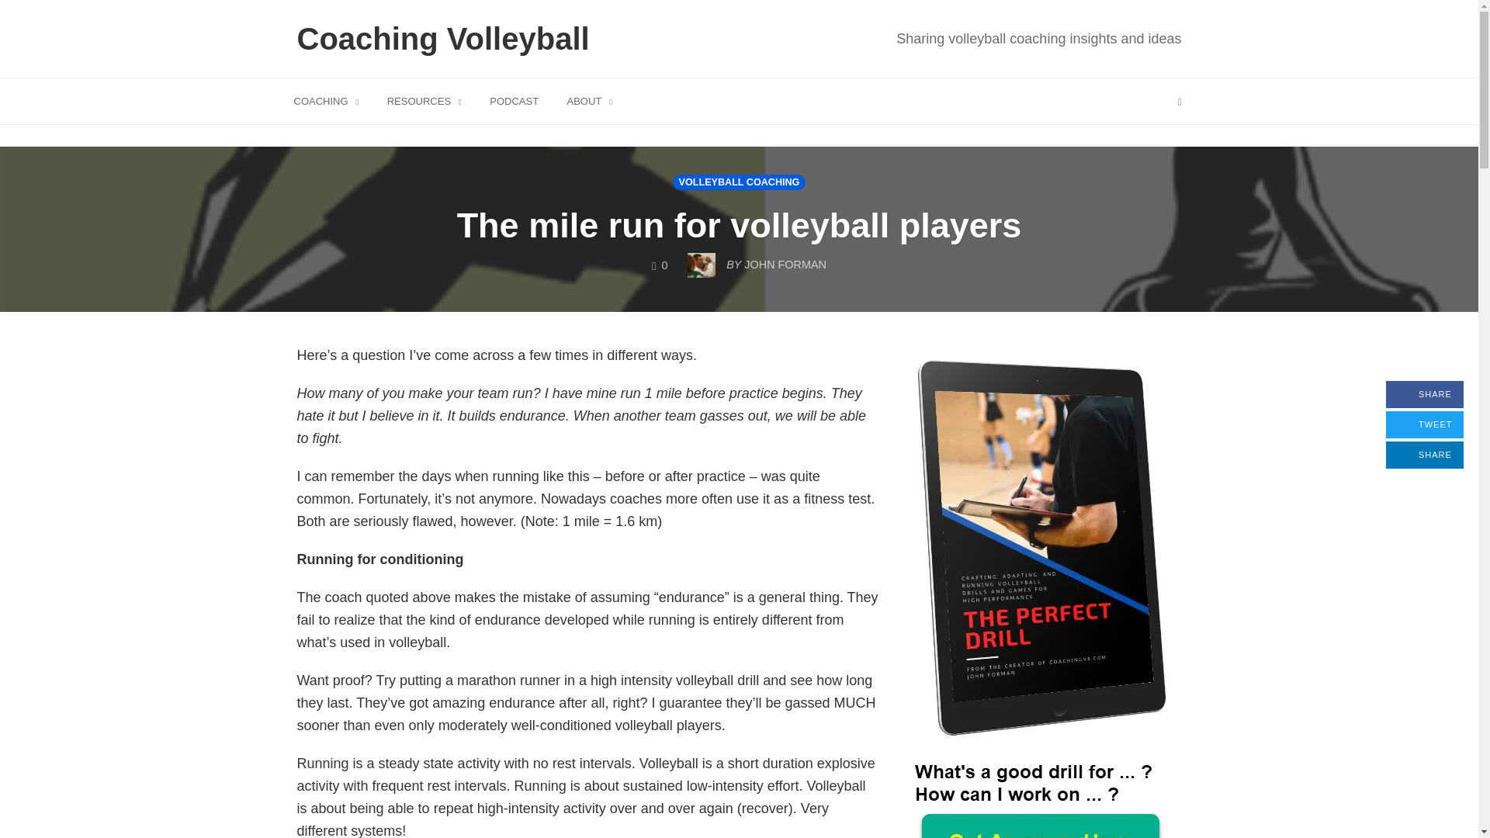  Describe the element at coordinates (514, 100) in the screenshot. I see `PODCAST` at that location.